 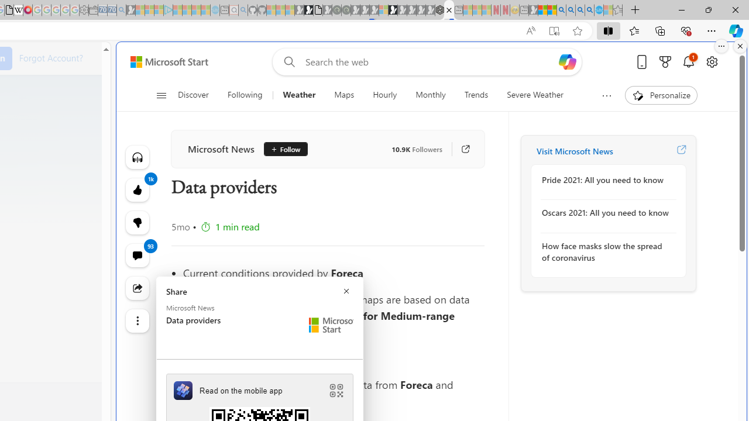 What do you see at coordinates (331, 325) in the screenshot?
I see `Microsoft Start Logo` at bounding box center [331, 325].